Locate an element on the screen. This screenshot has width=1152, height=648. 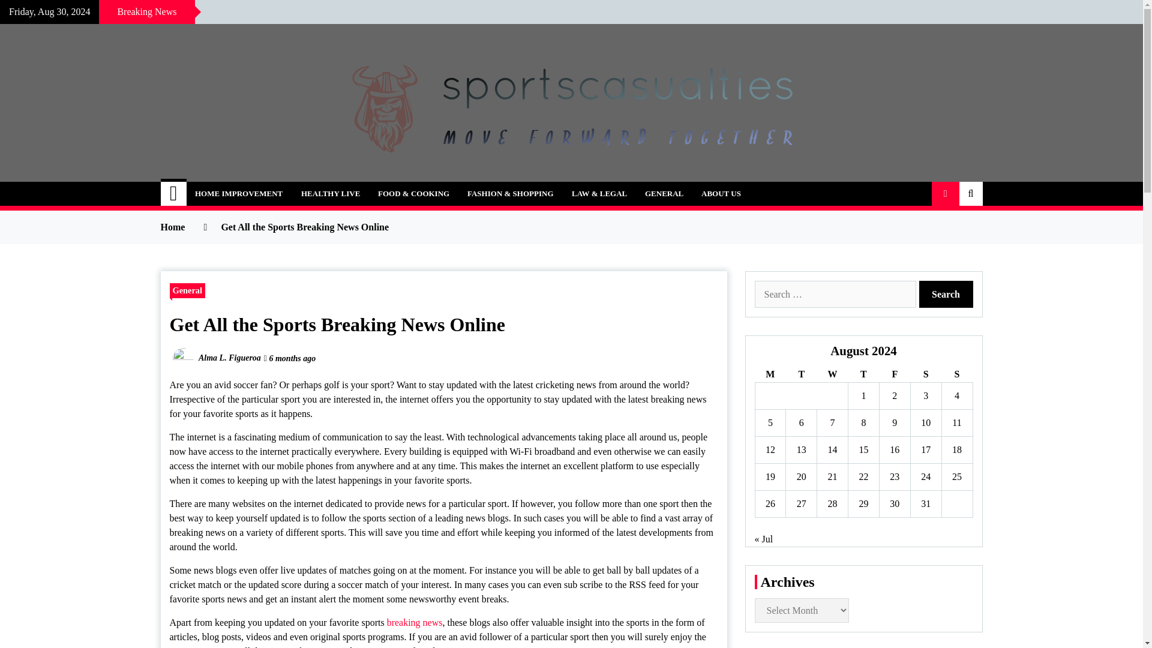
Thursday is located at coordinates (864, 374).